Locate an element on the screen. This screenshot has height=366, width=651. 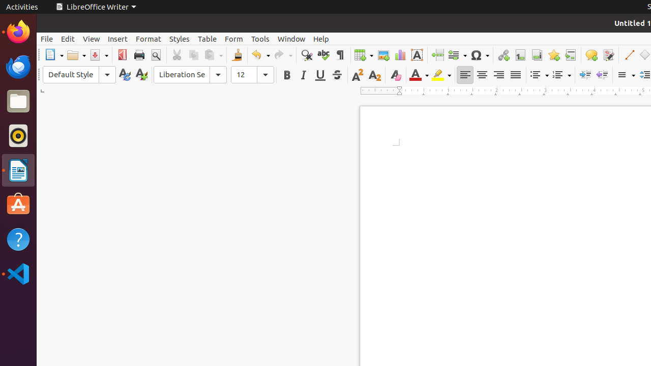
Edit is located at coordinates (68, 39).